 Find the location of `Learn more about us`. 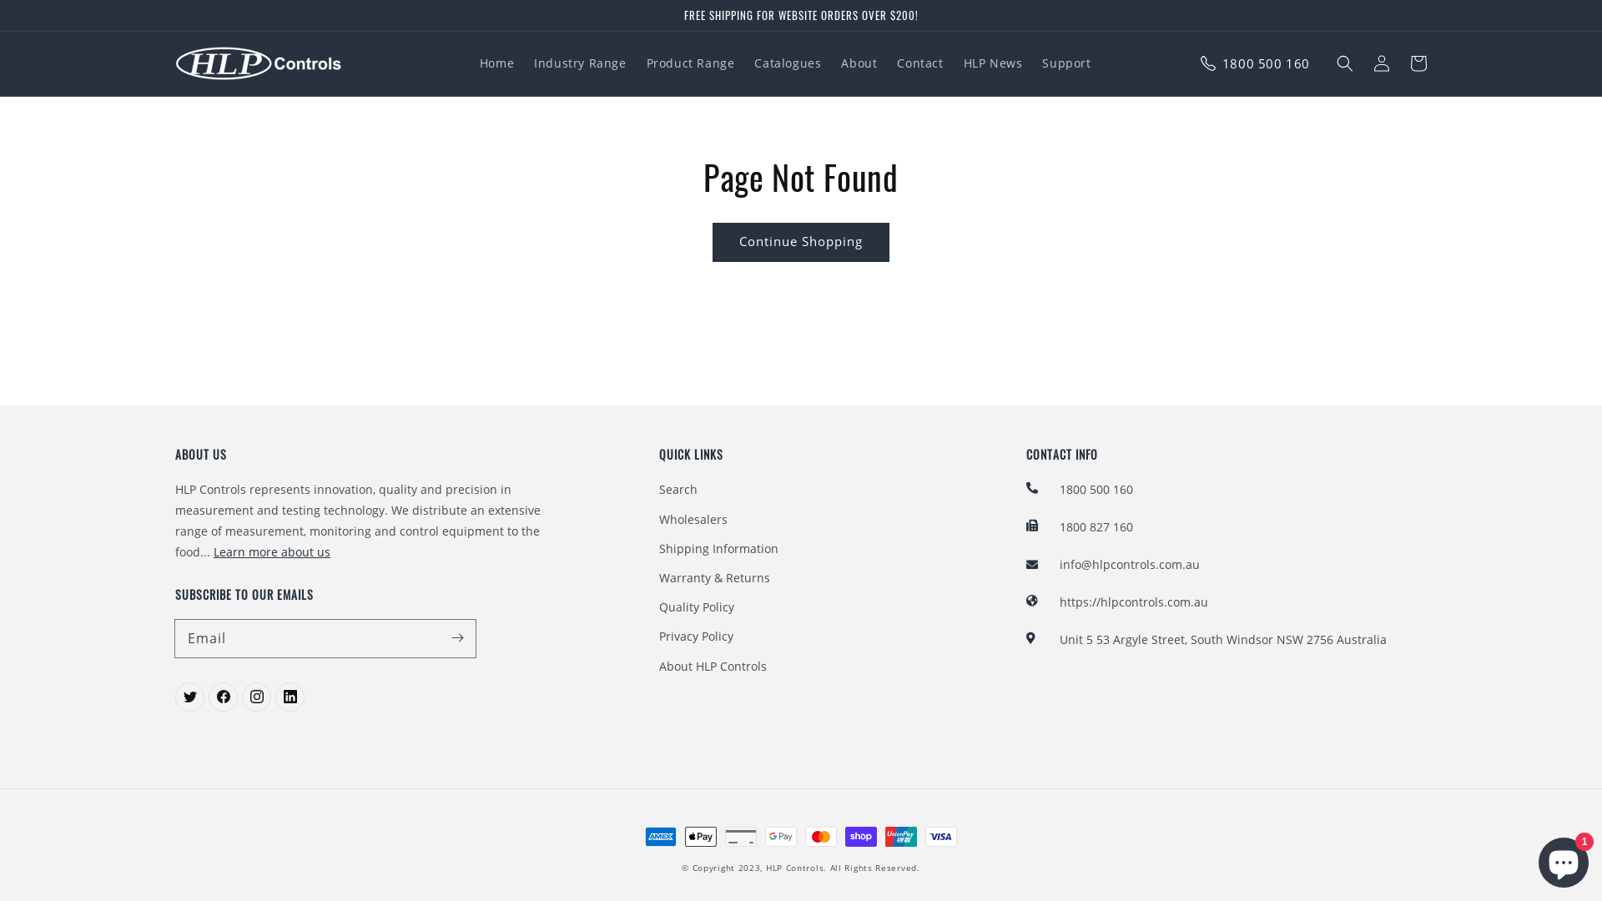

Learn more about us is located at coordinates (272, 552).